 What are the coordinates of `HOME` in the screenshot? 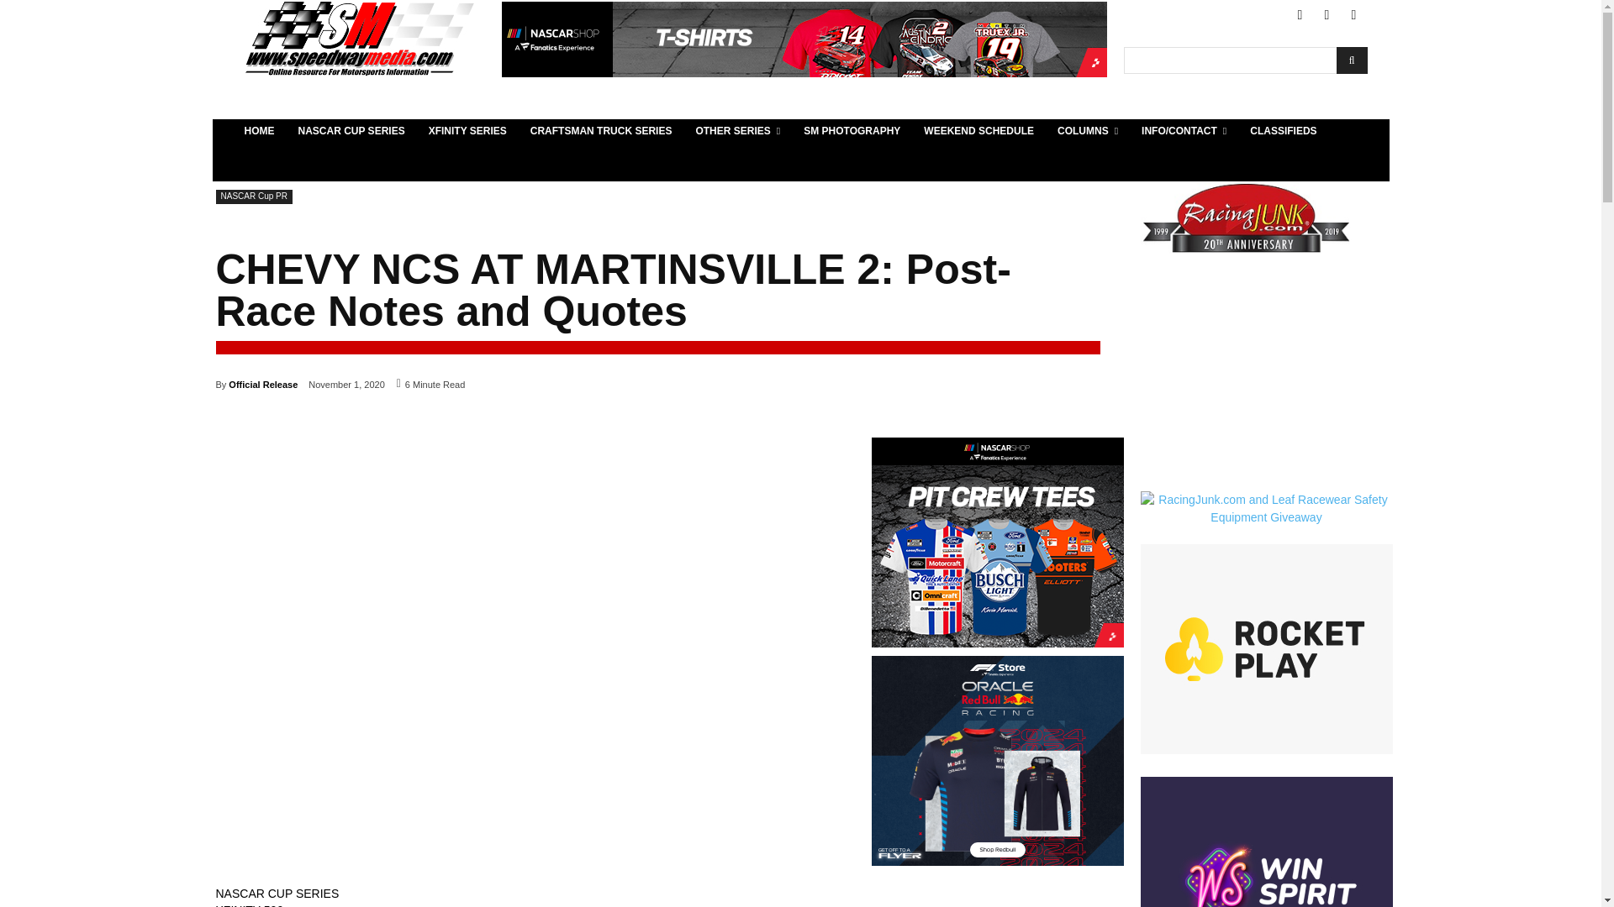 It's located at (259, 131).